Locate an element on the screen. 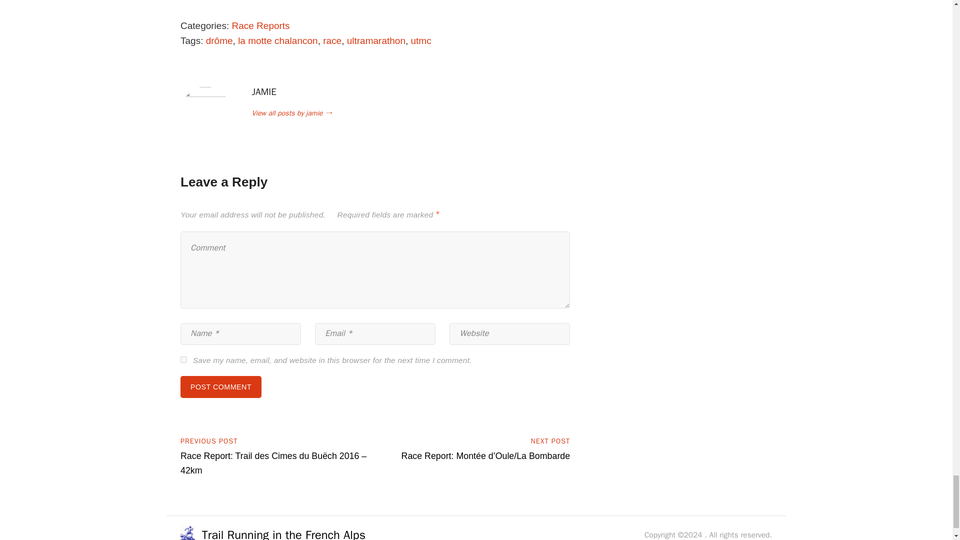 The height and width of the screenshot is (540, 960). yes is located at coordinates (183, 359).